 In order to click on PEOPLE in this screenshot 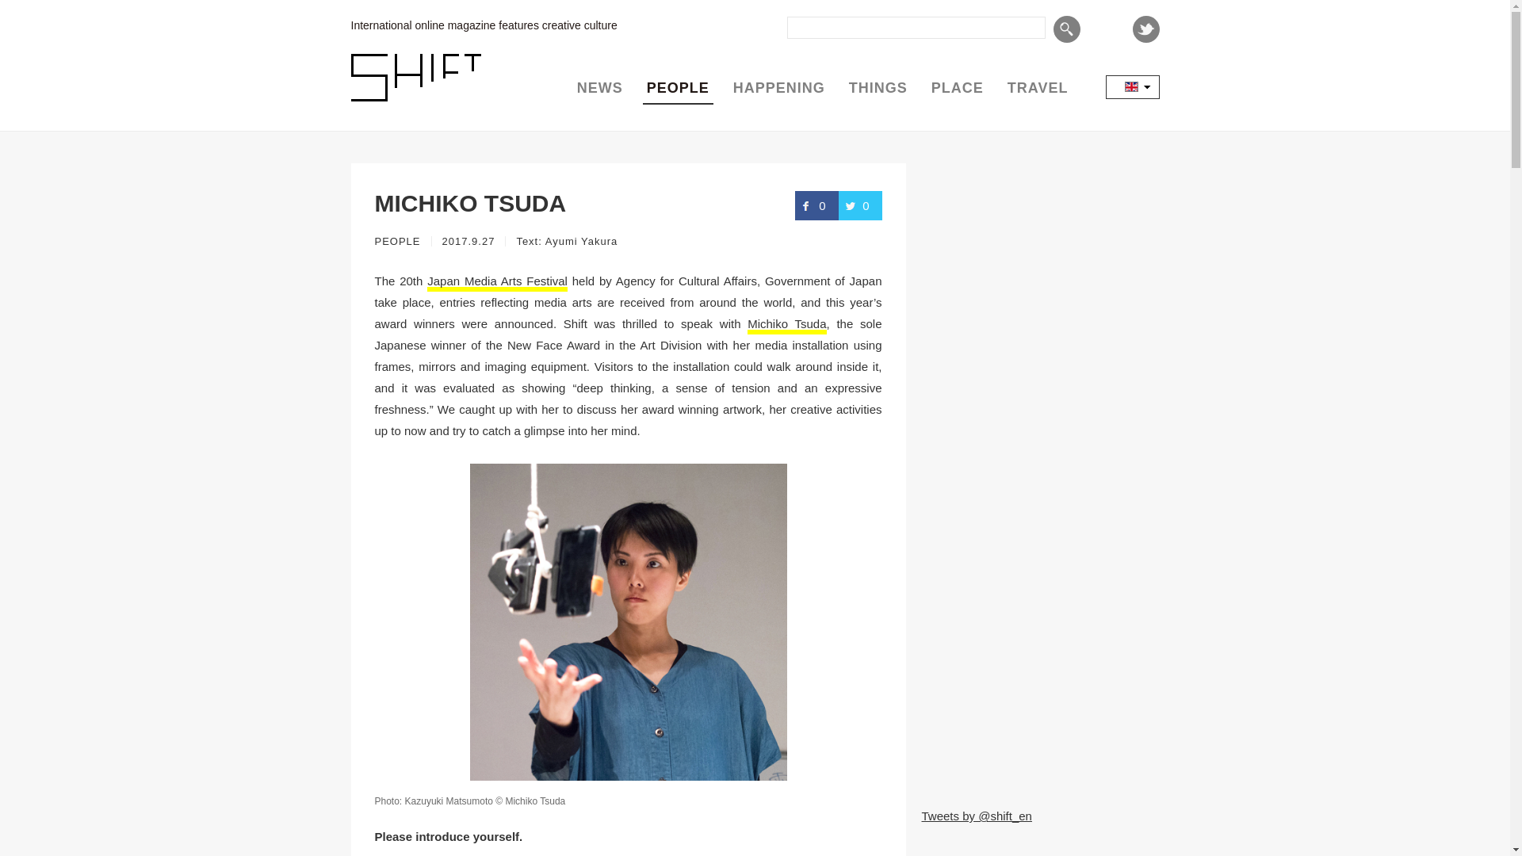, I will do `click(396, 241)`.